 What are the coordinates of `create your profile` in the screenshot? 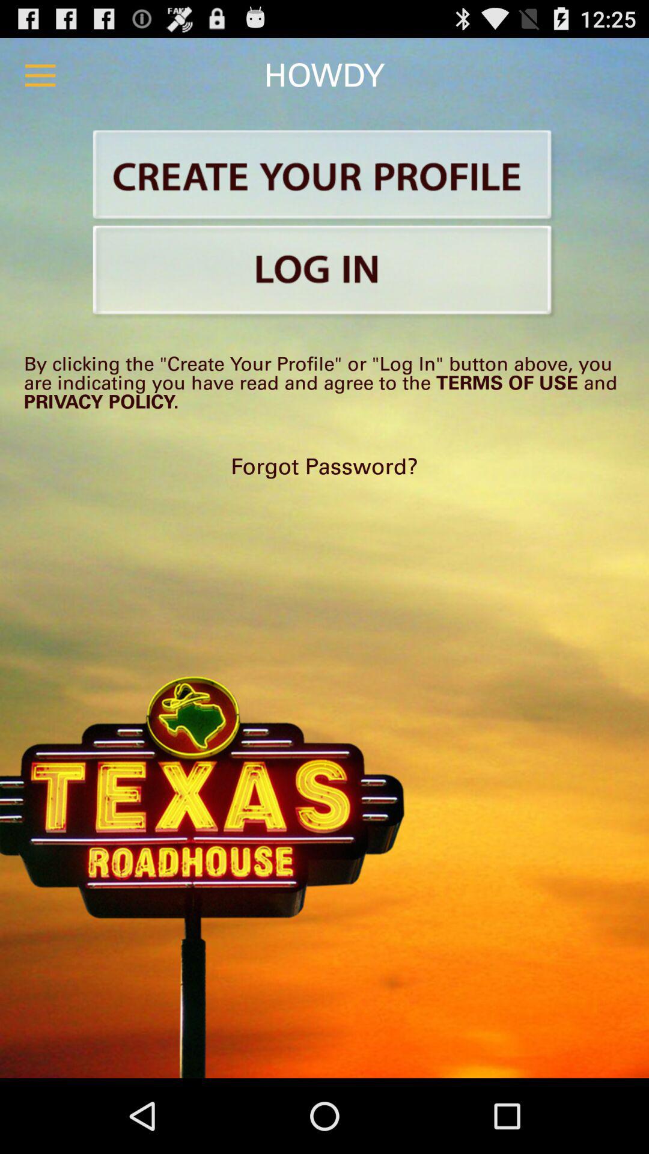 It's located at (324, 177).